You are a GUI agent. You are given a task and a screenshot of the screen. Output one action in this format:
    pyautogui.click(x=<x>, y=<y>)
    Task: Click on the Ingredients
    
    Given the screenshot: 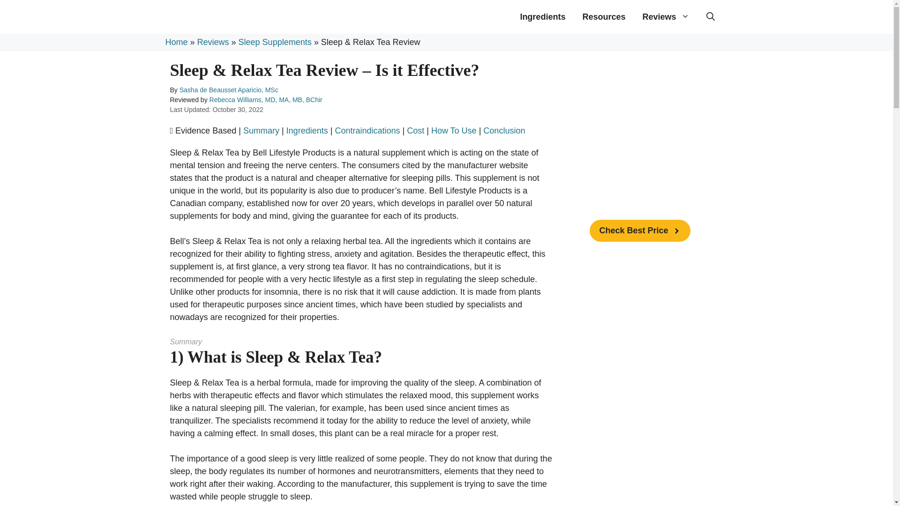 What is the action you would take?
    pyautogui.click(x=307, y=130)
    